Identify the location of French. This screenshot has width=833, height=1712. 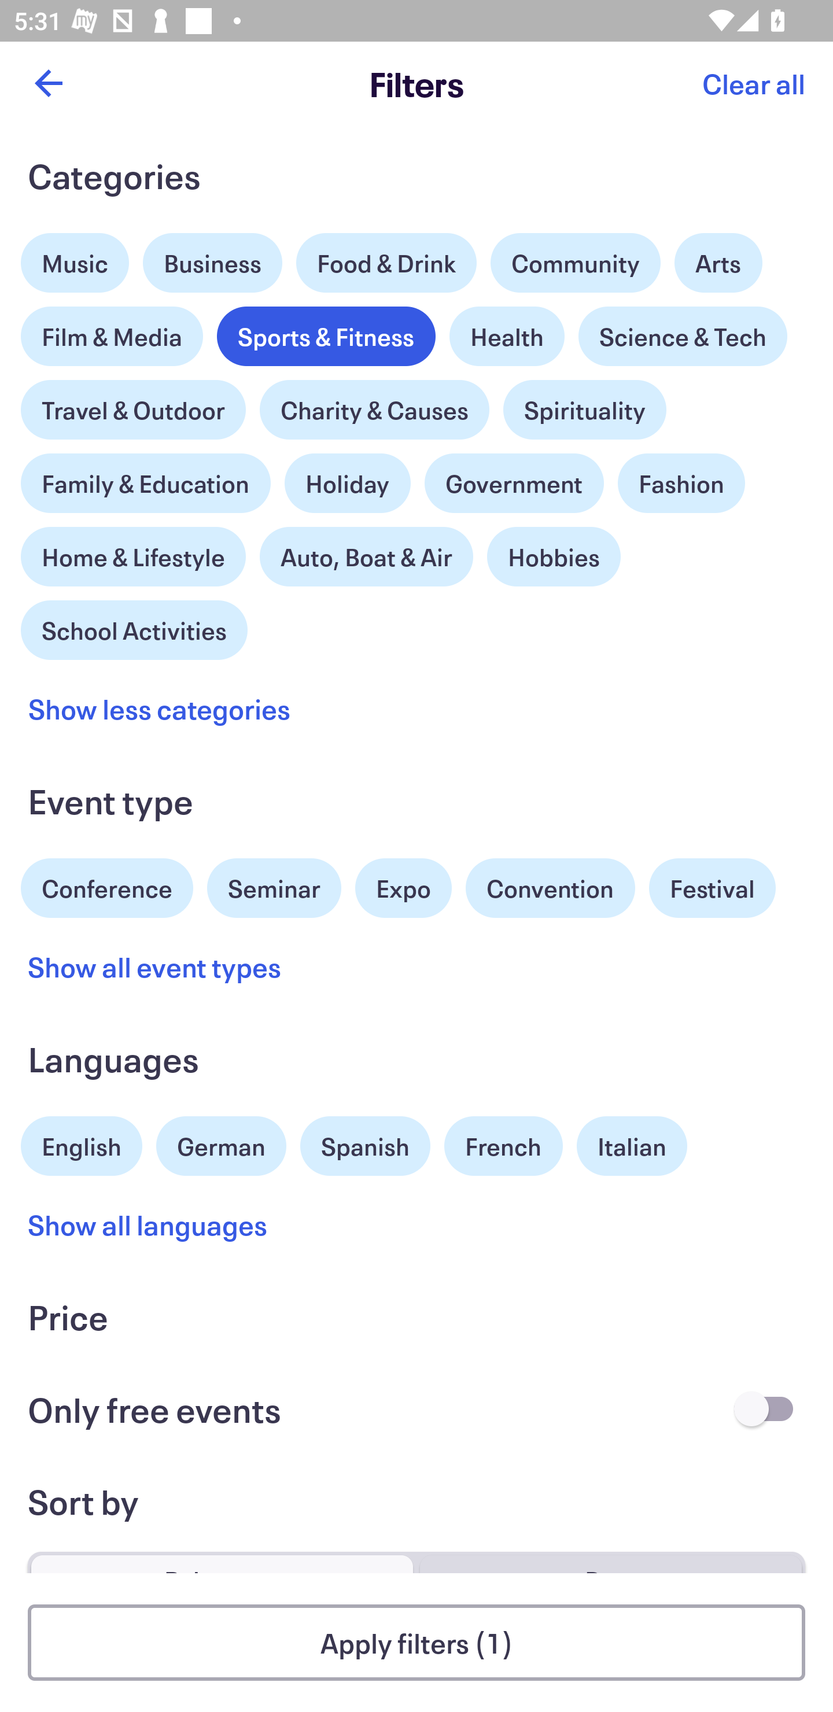
(503, 1146).